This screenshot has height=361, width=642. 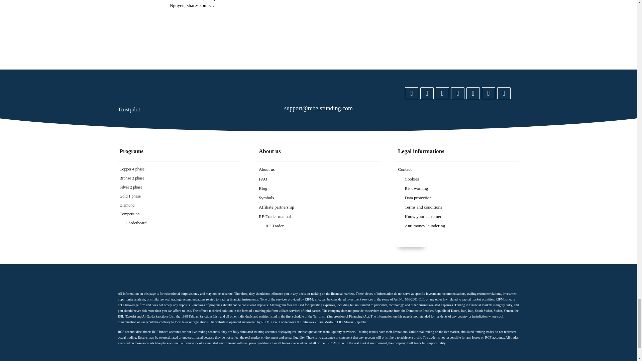 What do you see at coordinates (179, 92) in the screenshot?
I see `RF nove` at bounding box center [179, 92].